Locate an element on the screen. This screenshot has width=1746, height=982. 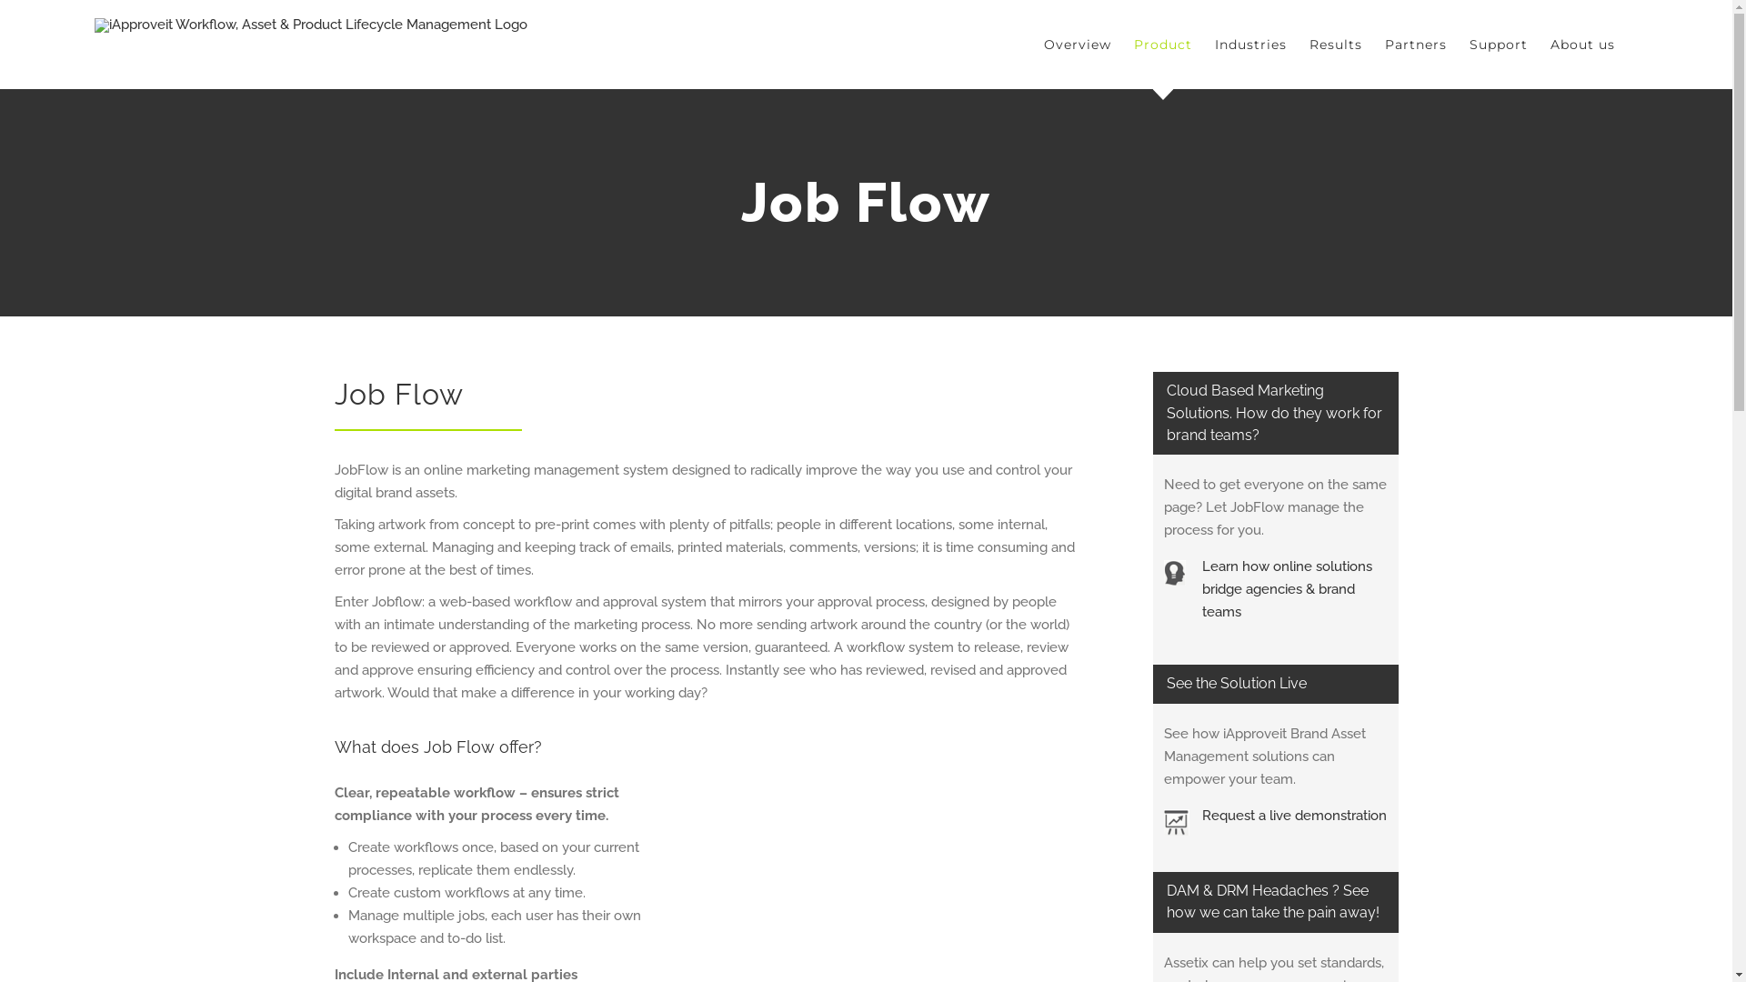
About us is located at coordinates (1582, 45).